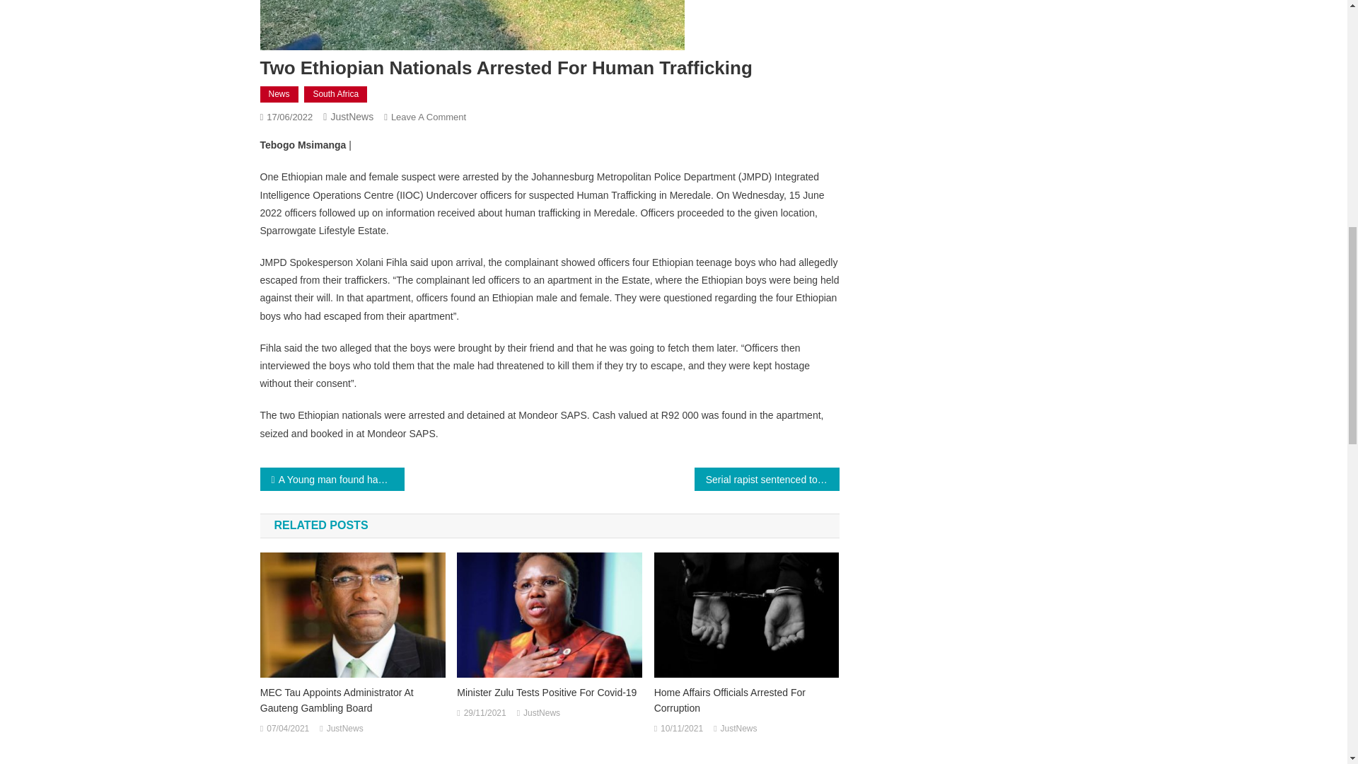 The height and width of the screenshot is (764, 1358). What do you see at coordinates (345, 729) in the screenshot?
I see `JustNews` at bounding box center [345, 729].